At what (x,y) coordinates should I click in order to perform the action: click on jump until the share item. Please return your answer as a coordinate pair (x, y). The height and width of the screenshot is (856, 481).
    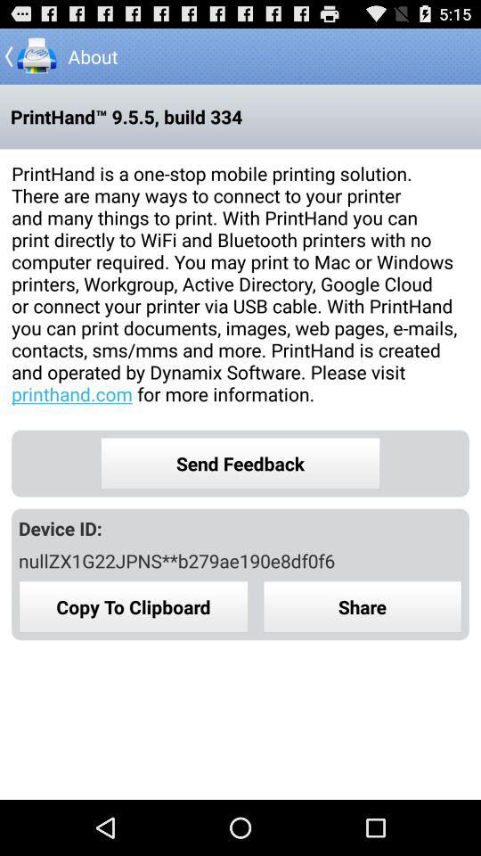
    Looking at the image, I should click on (363, 606).